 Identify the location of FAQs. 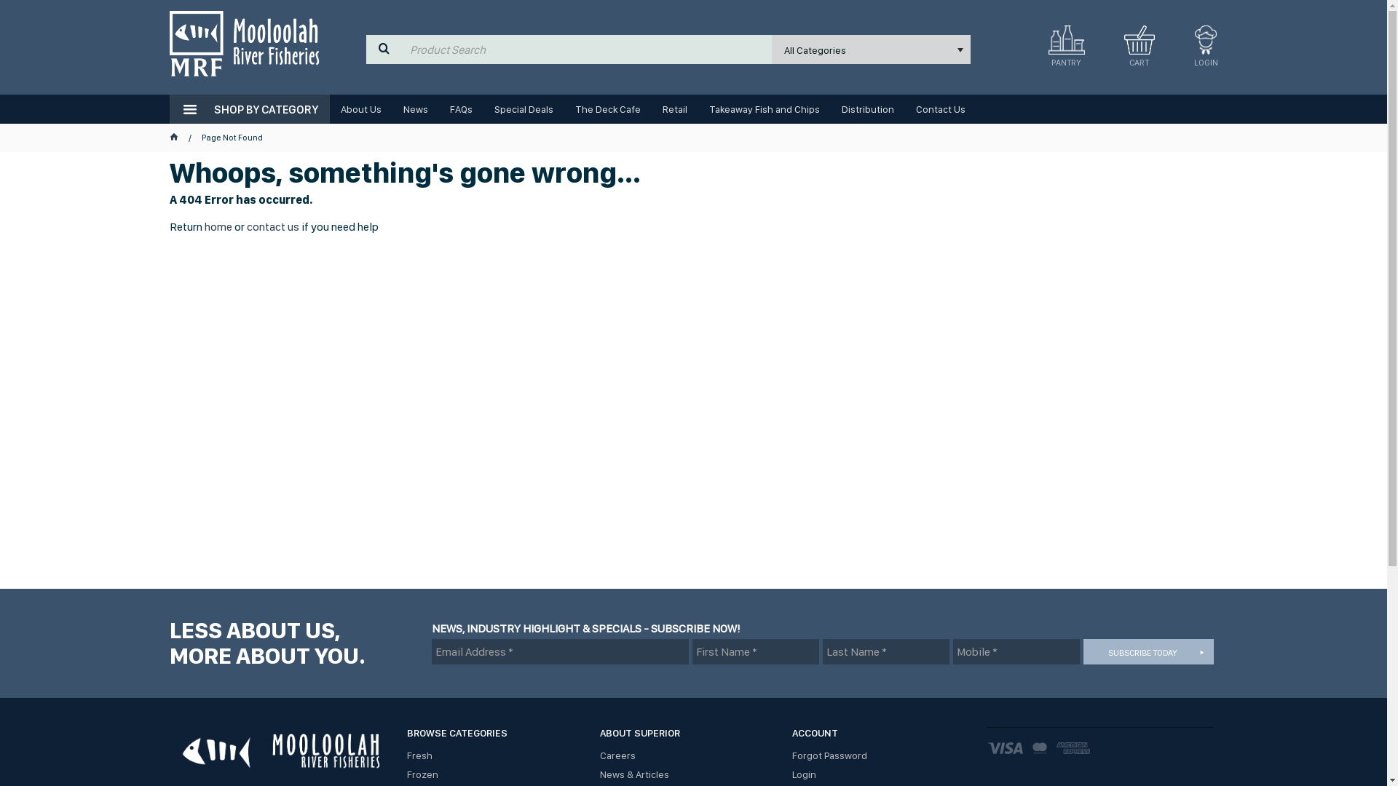
(460, 109).